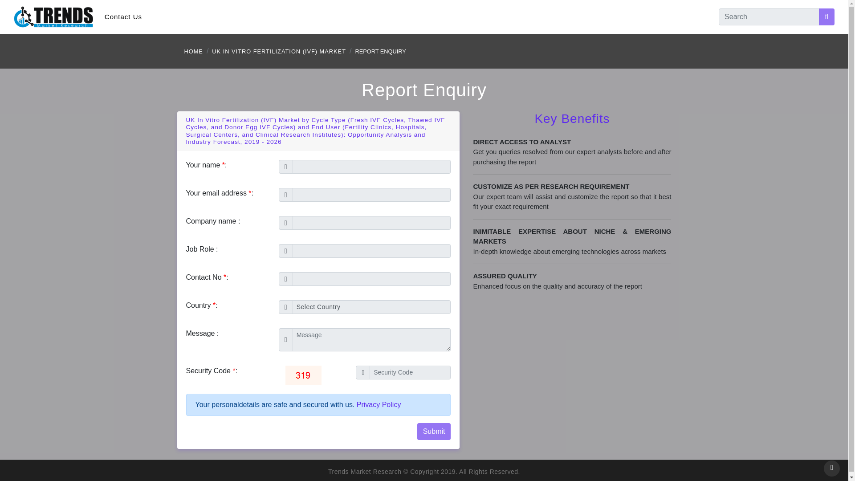  Describe the element at coordinates (123, 17) in the screenshot. I see `Contact Us` at that location.